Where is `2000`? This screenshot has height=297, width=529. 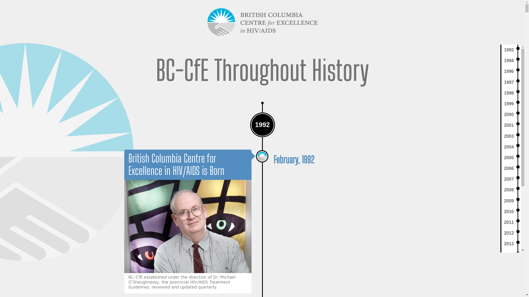 2000 is located at coordinates (511, 114).